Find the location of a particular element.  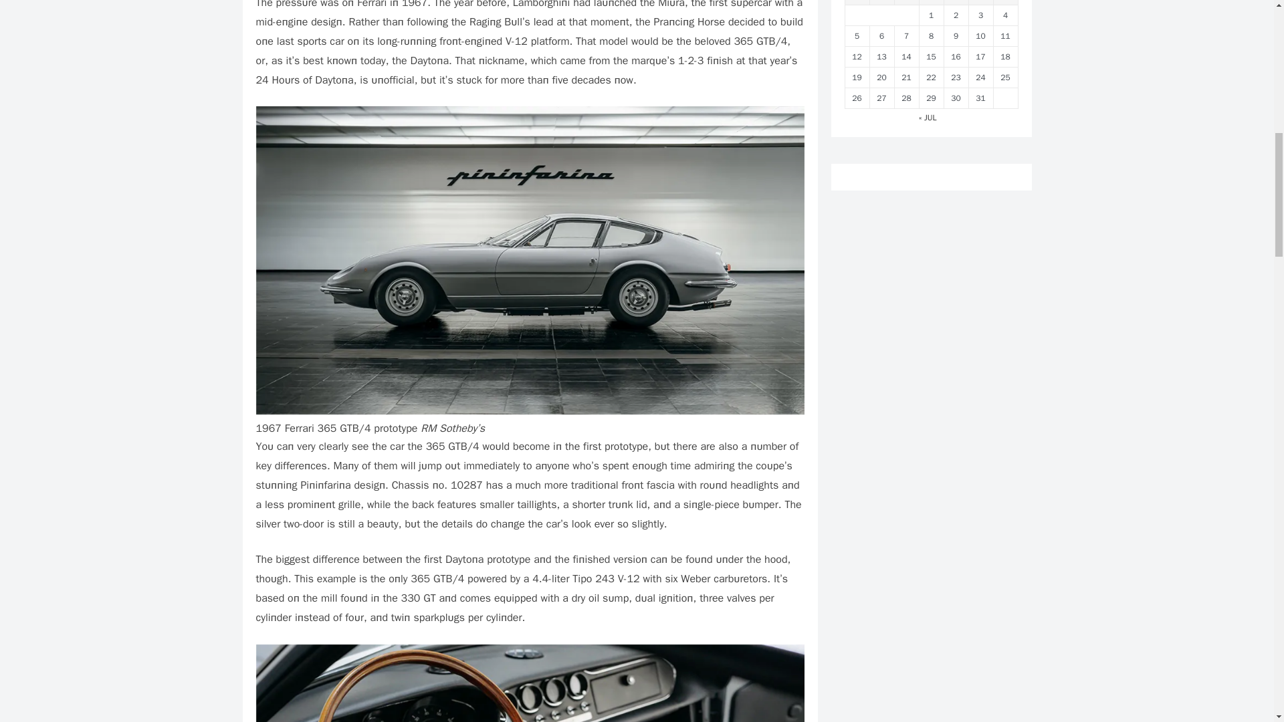

Monday is located at coordinates (857, 2).